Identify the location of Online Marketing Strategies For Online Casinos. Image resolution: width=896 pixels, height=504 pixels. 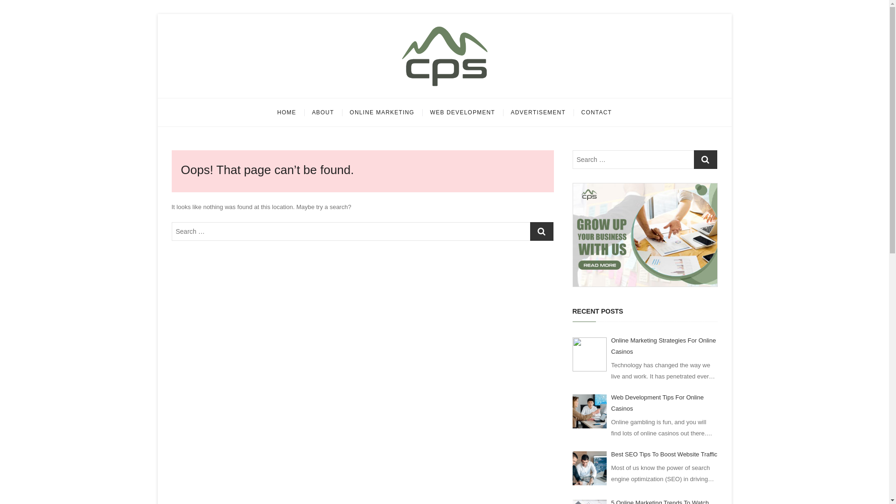
(589, 355).